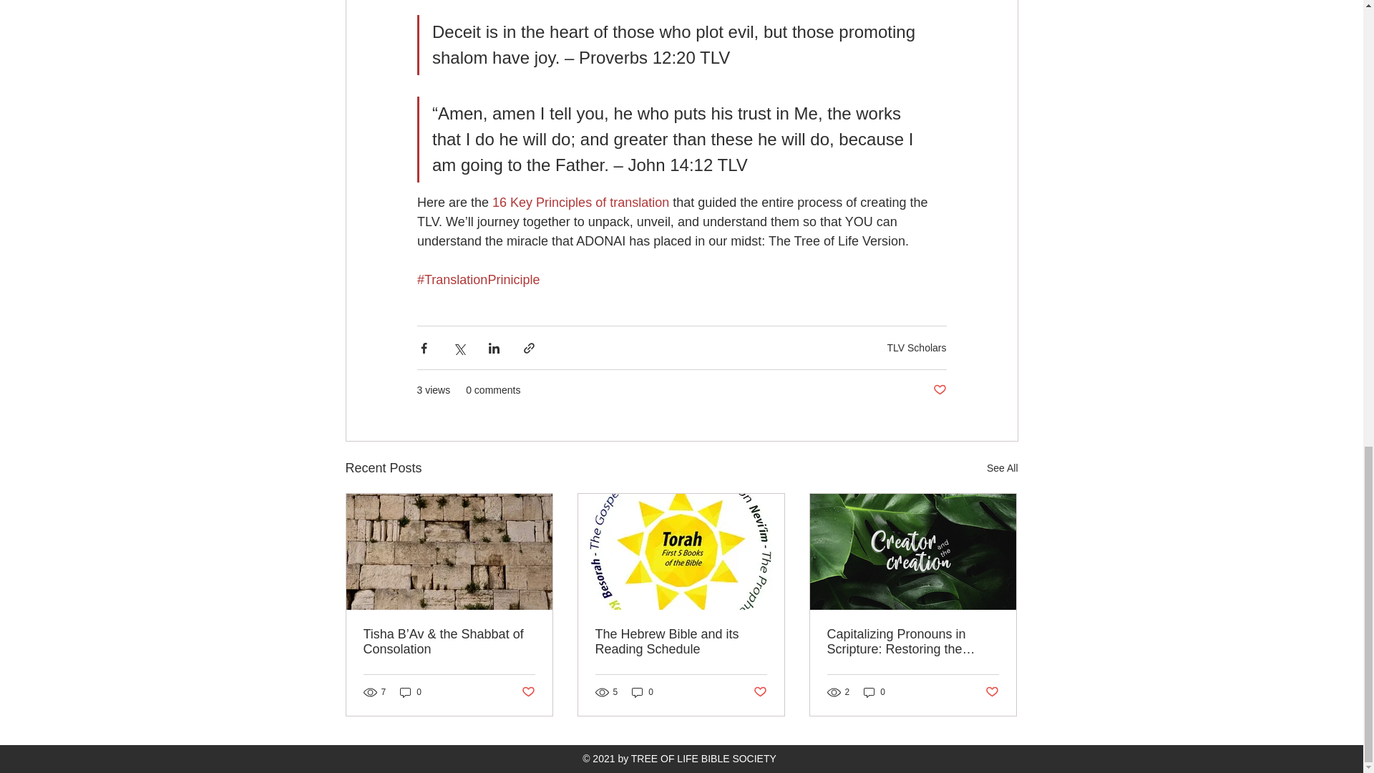 This screenshot has width=1374, height=773. I want to click on Post not marked as liked, so click(939, 390).